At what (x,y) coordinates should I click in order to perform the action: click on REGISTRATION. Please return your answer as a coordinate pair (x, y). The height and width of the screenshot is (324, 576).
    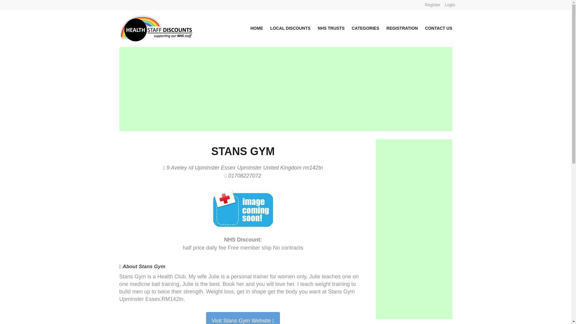
    Looking at the image, I should click on (398, 28).